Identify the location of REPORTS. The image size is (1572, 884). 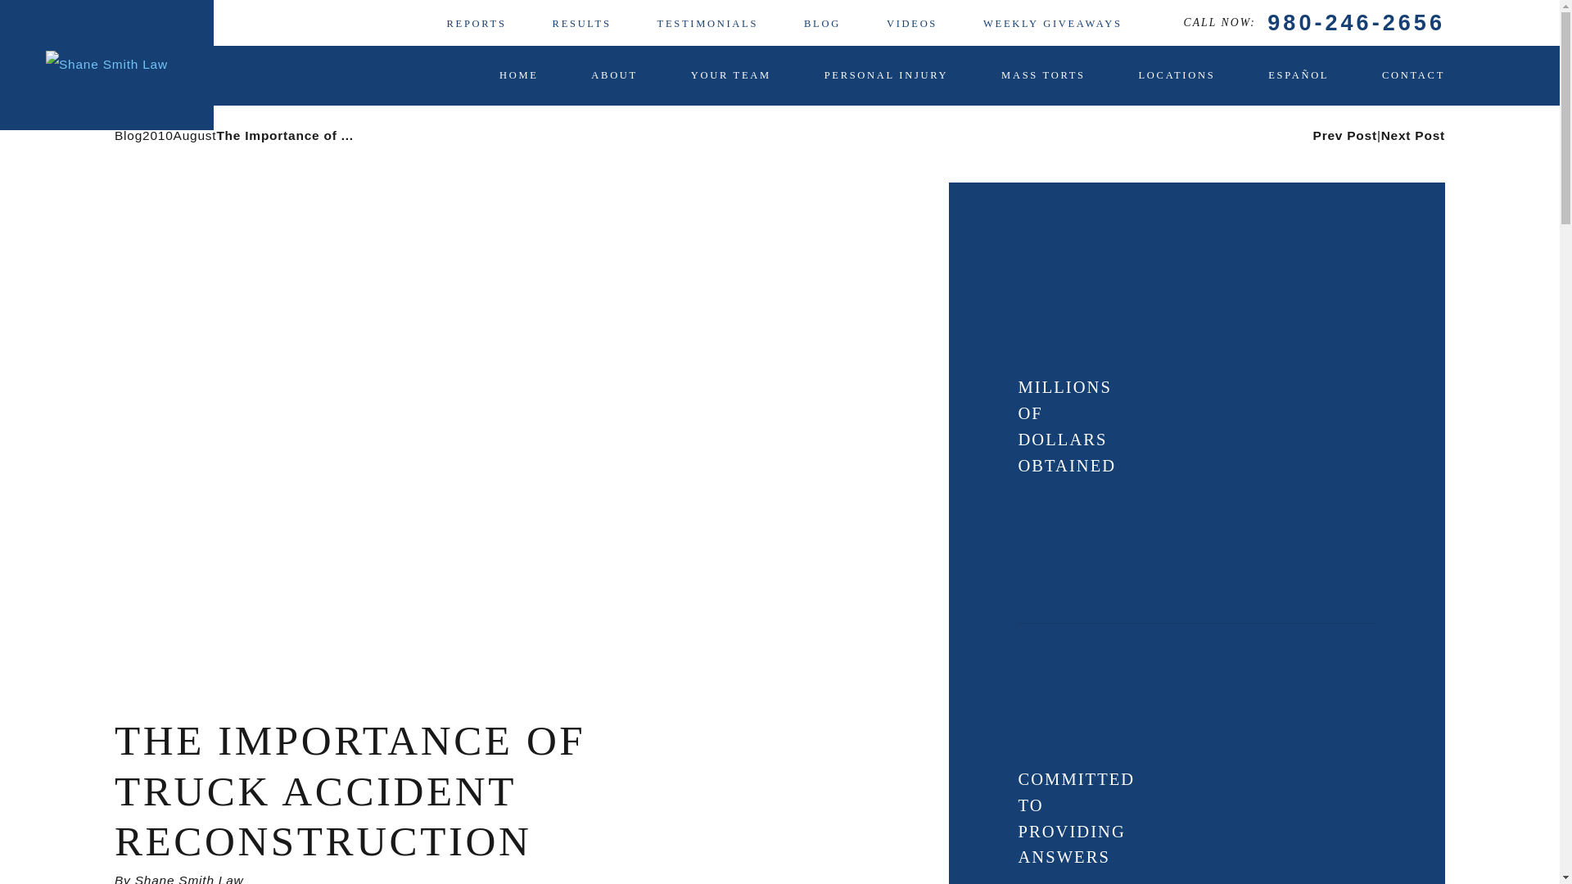
(477, 23).